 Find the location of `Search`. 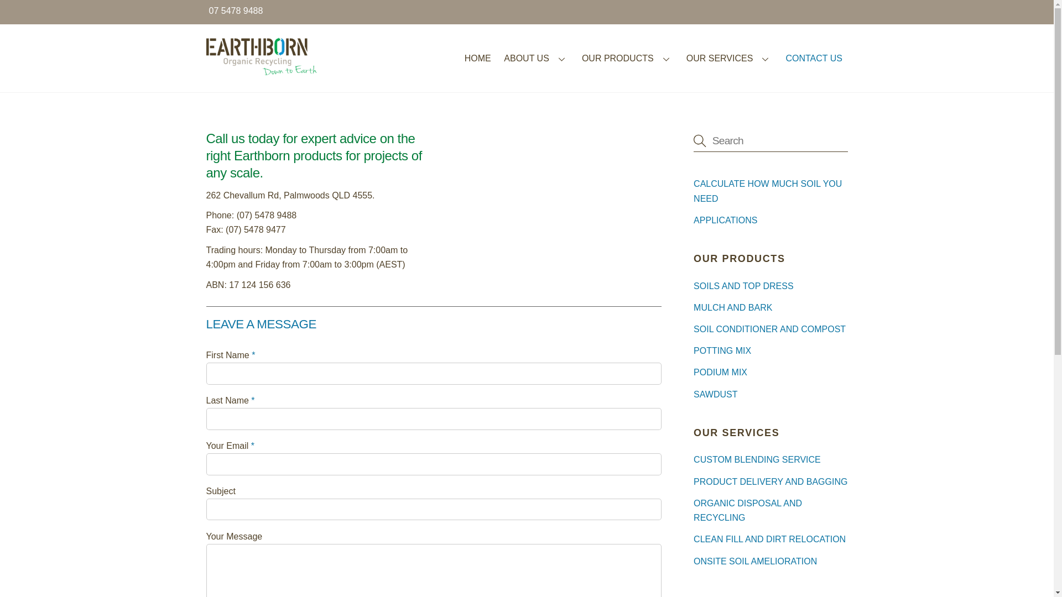

Search is located at coordinates (771, 140).